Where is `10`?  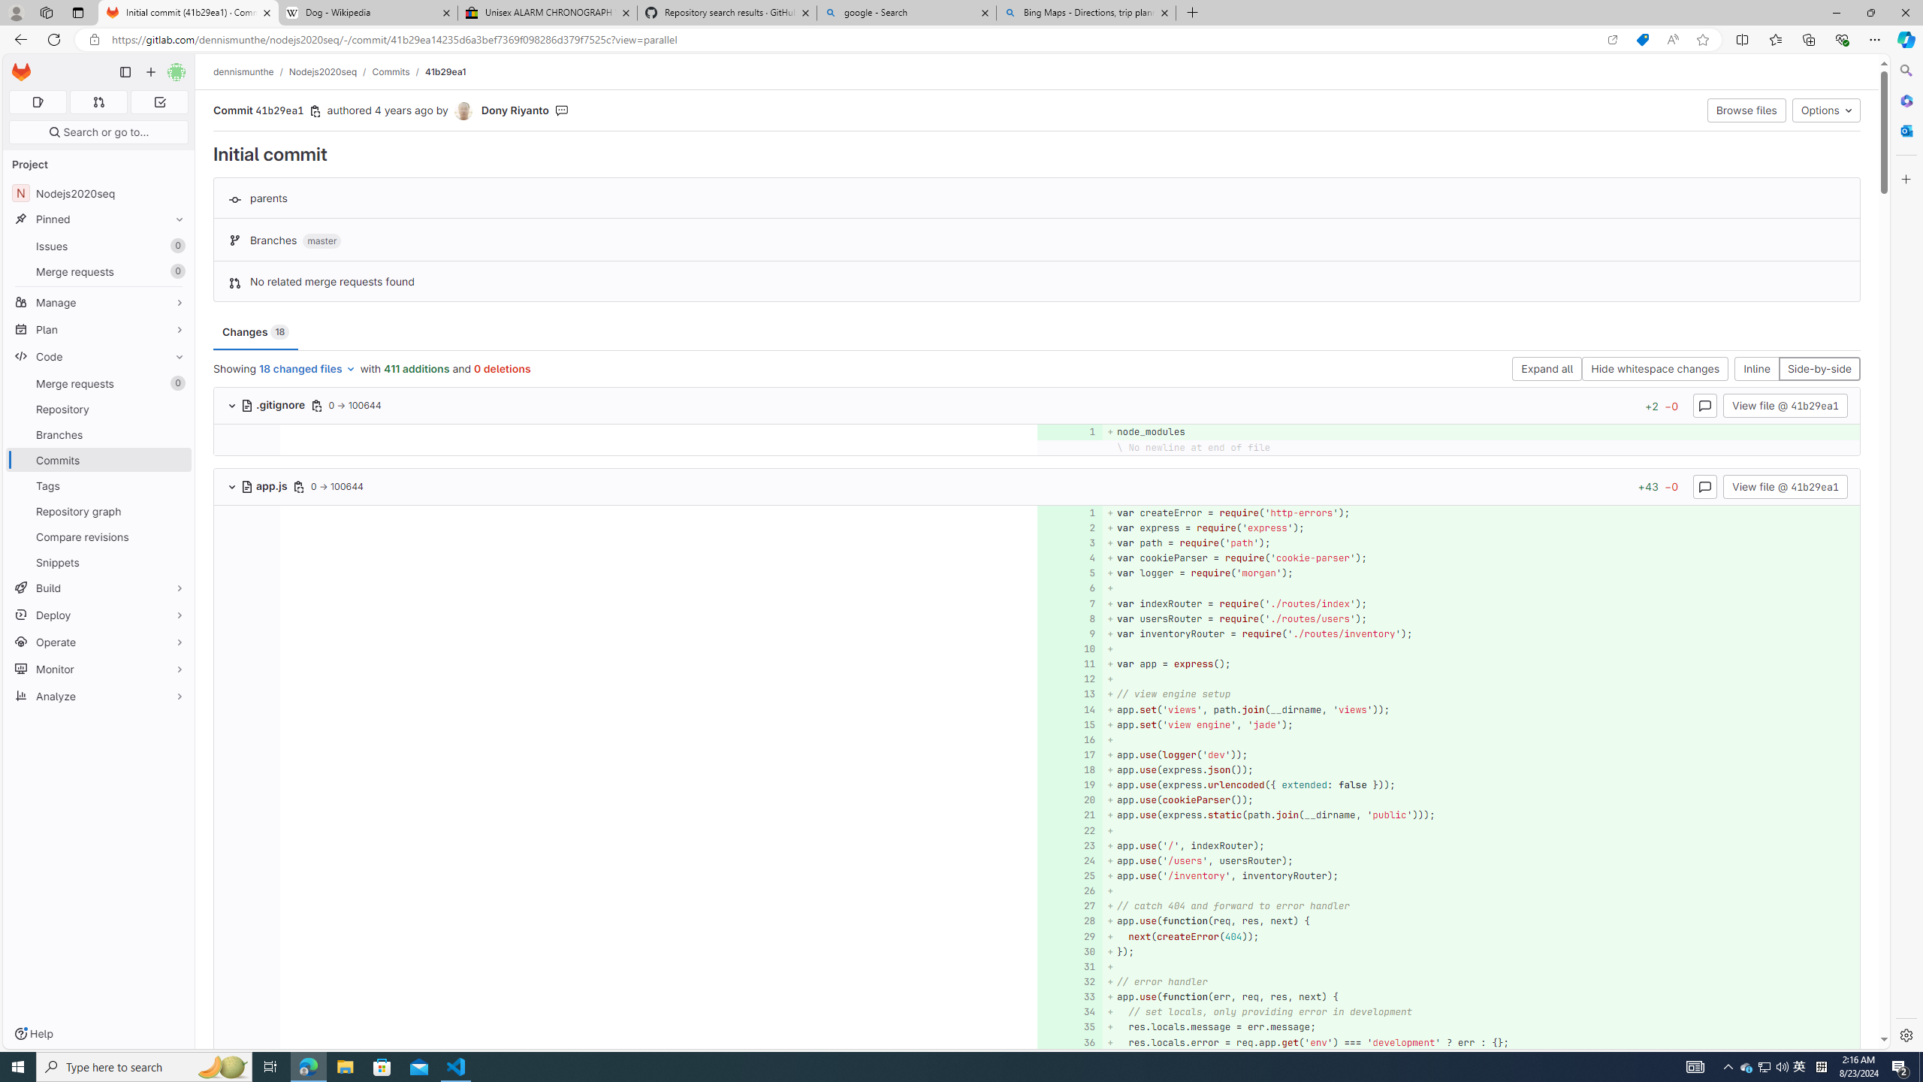 10 is located at coordinates (1068, 649).